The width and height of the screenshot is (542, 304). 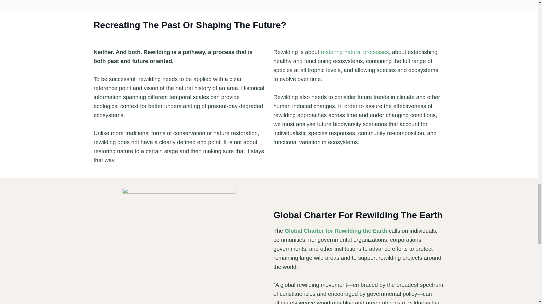 I want to click on restoring natural processes, so click(x=355, y=52).